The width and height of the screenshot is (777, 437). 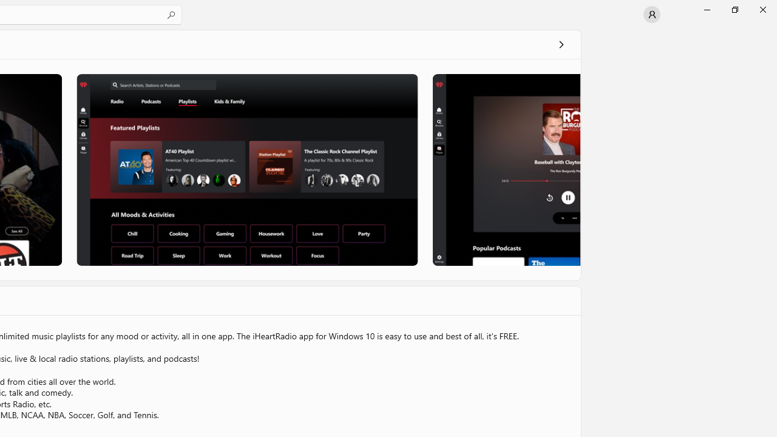 What do you see at coordinates (505, 169) in the screenshot?
I see `Screenshot 3` at bounding box center [505, 169].